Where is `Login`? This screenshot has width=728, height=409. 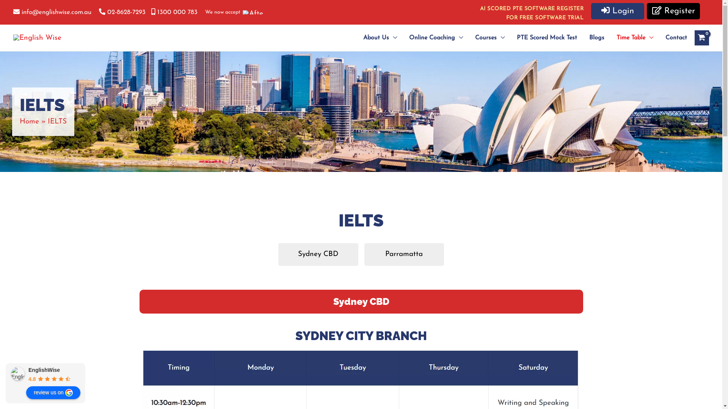
Login is located at coordinates (618, 11).